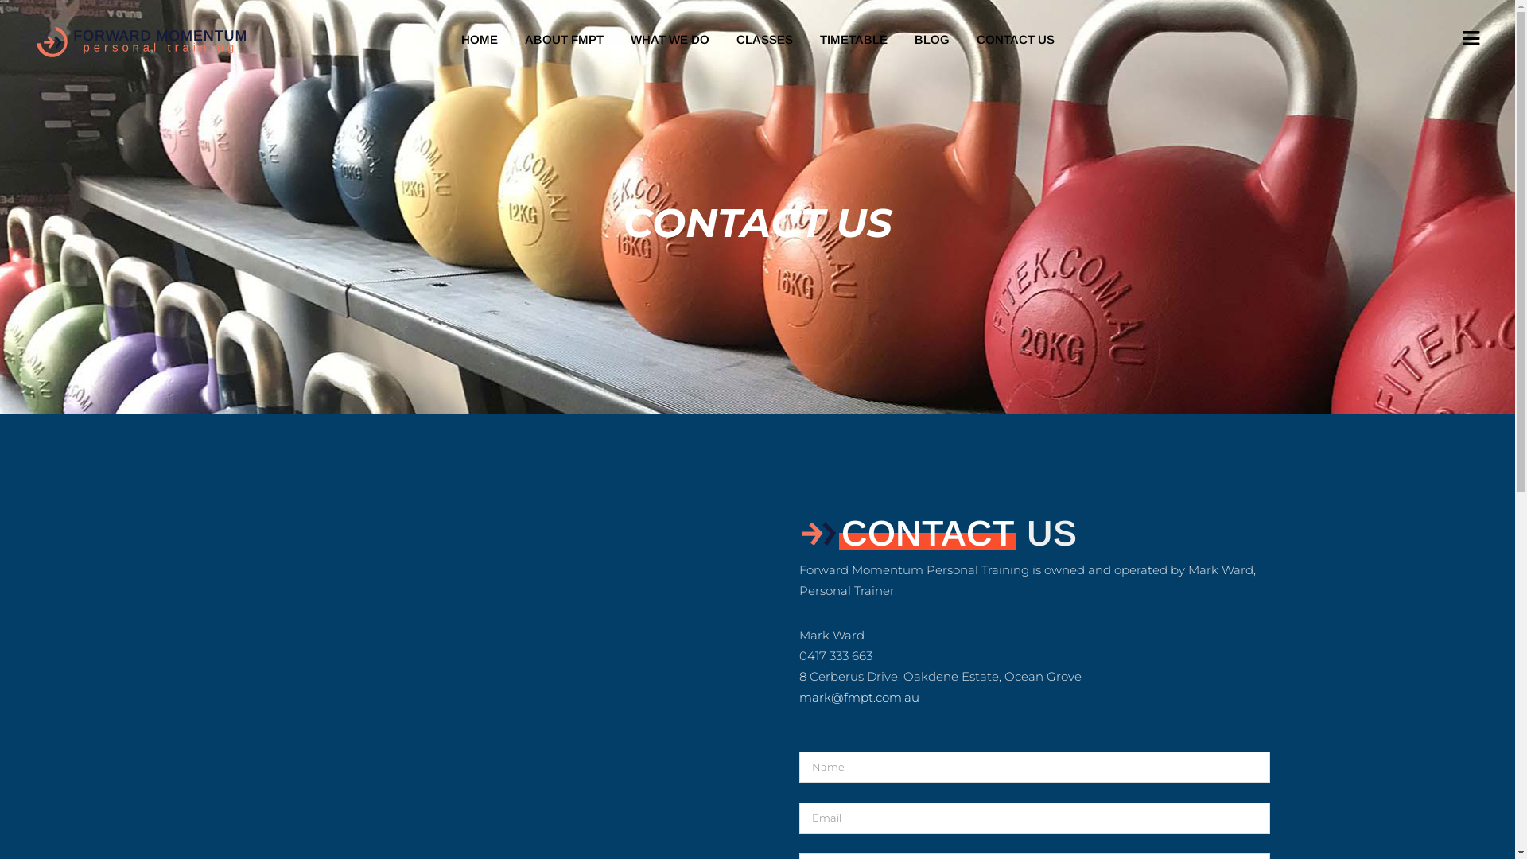 The height and width of the screenshot is (859, 1527). I want to click on WHAT WE DO, so click(670, 40).